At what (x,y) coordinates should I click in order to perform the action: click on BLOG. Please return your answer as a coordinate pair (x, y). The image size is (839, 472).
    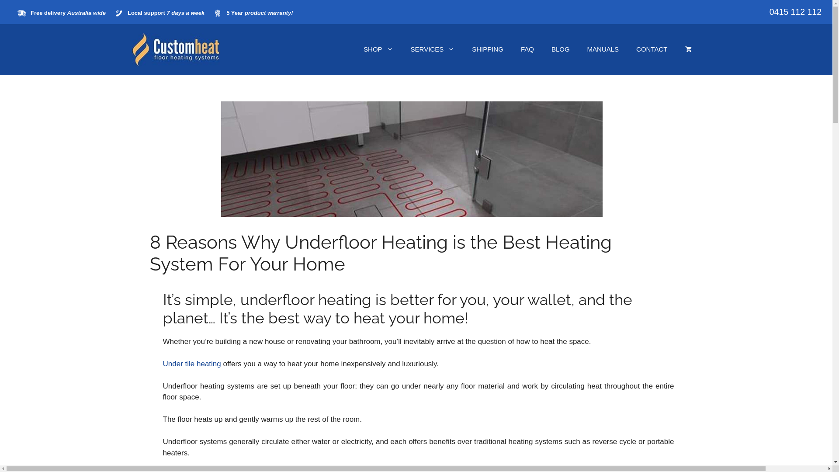
    Looking at the image, I should click on (561, 49).